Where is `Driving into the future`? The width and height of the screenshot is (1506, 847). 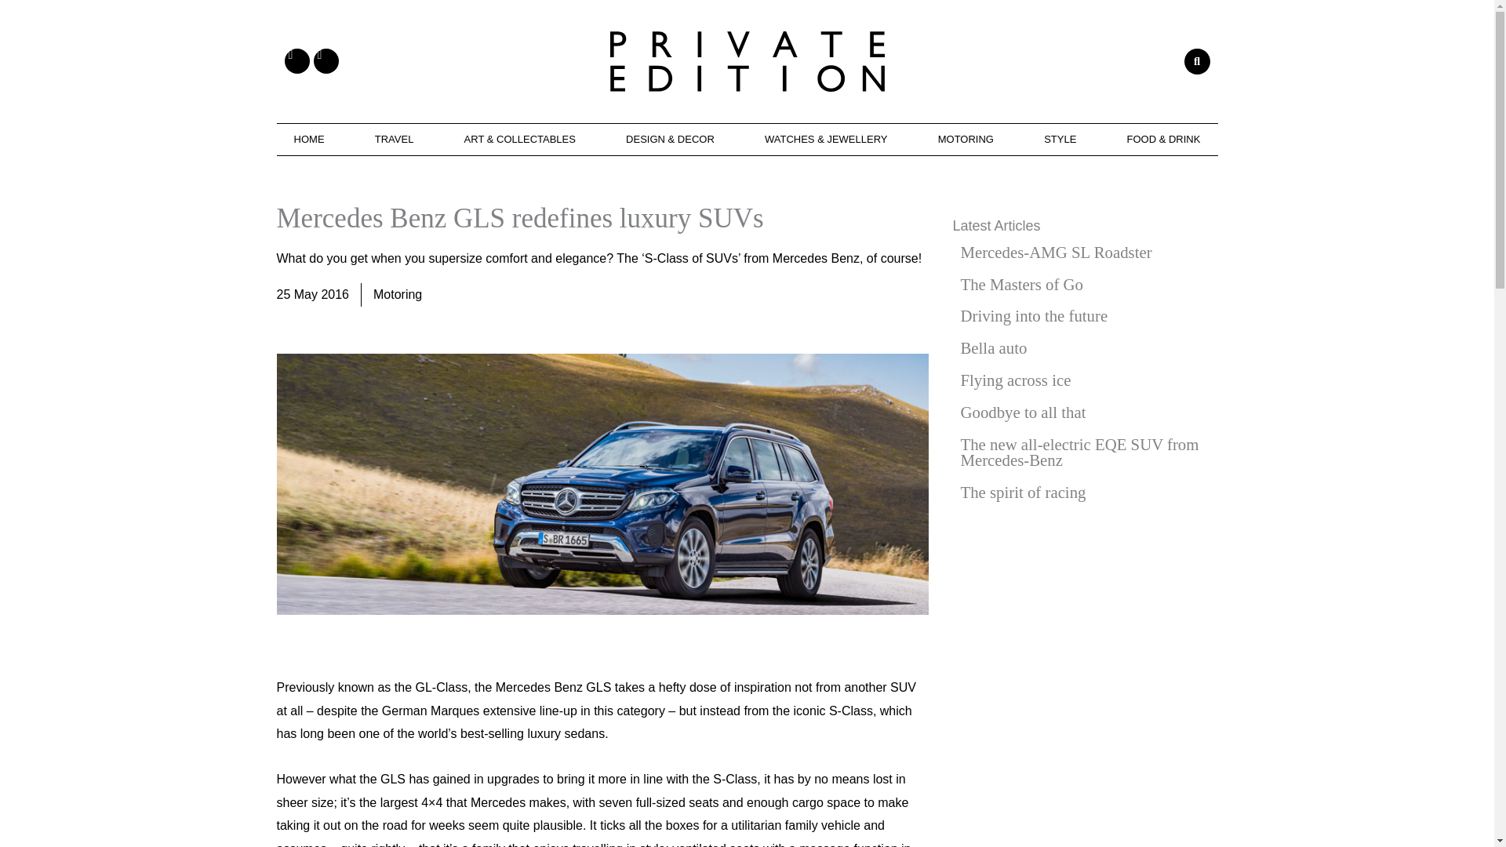 Driving into the future is located at coordinates (1081, 317).